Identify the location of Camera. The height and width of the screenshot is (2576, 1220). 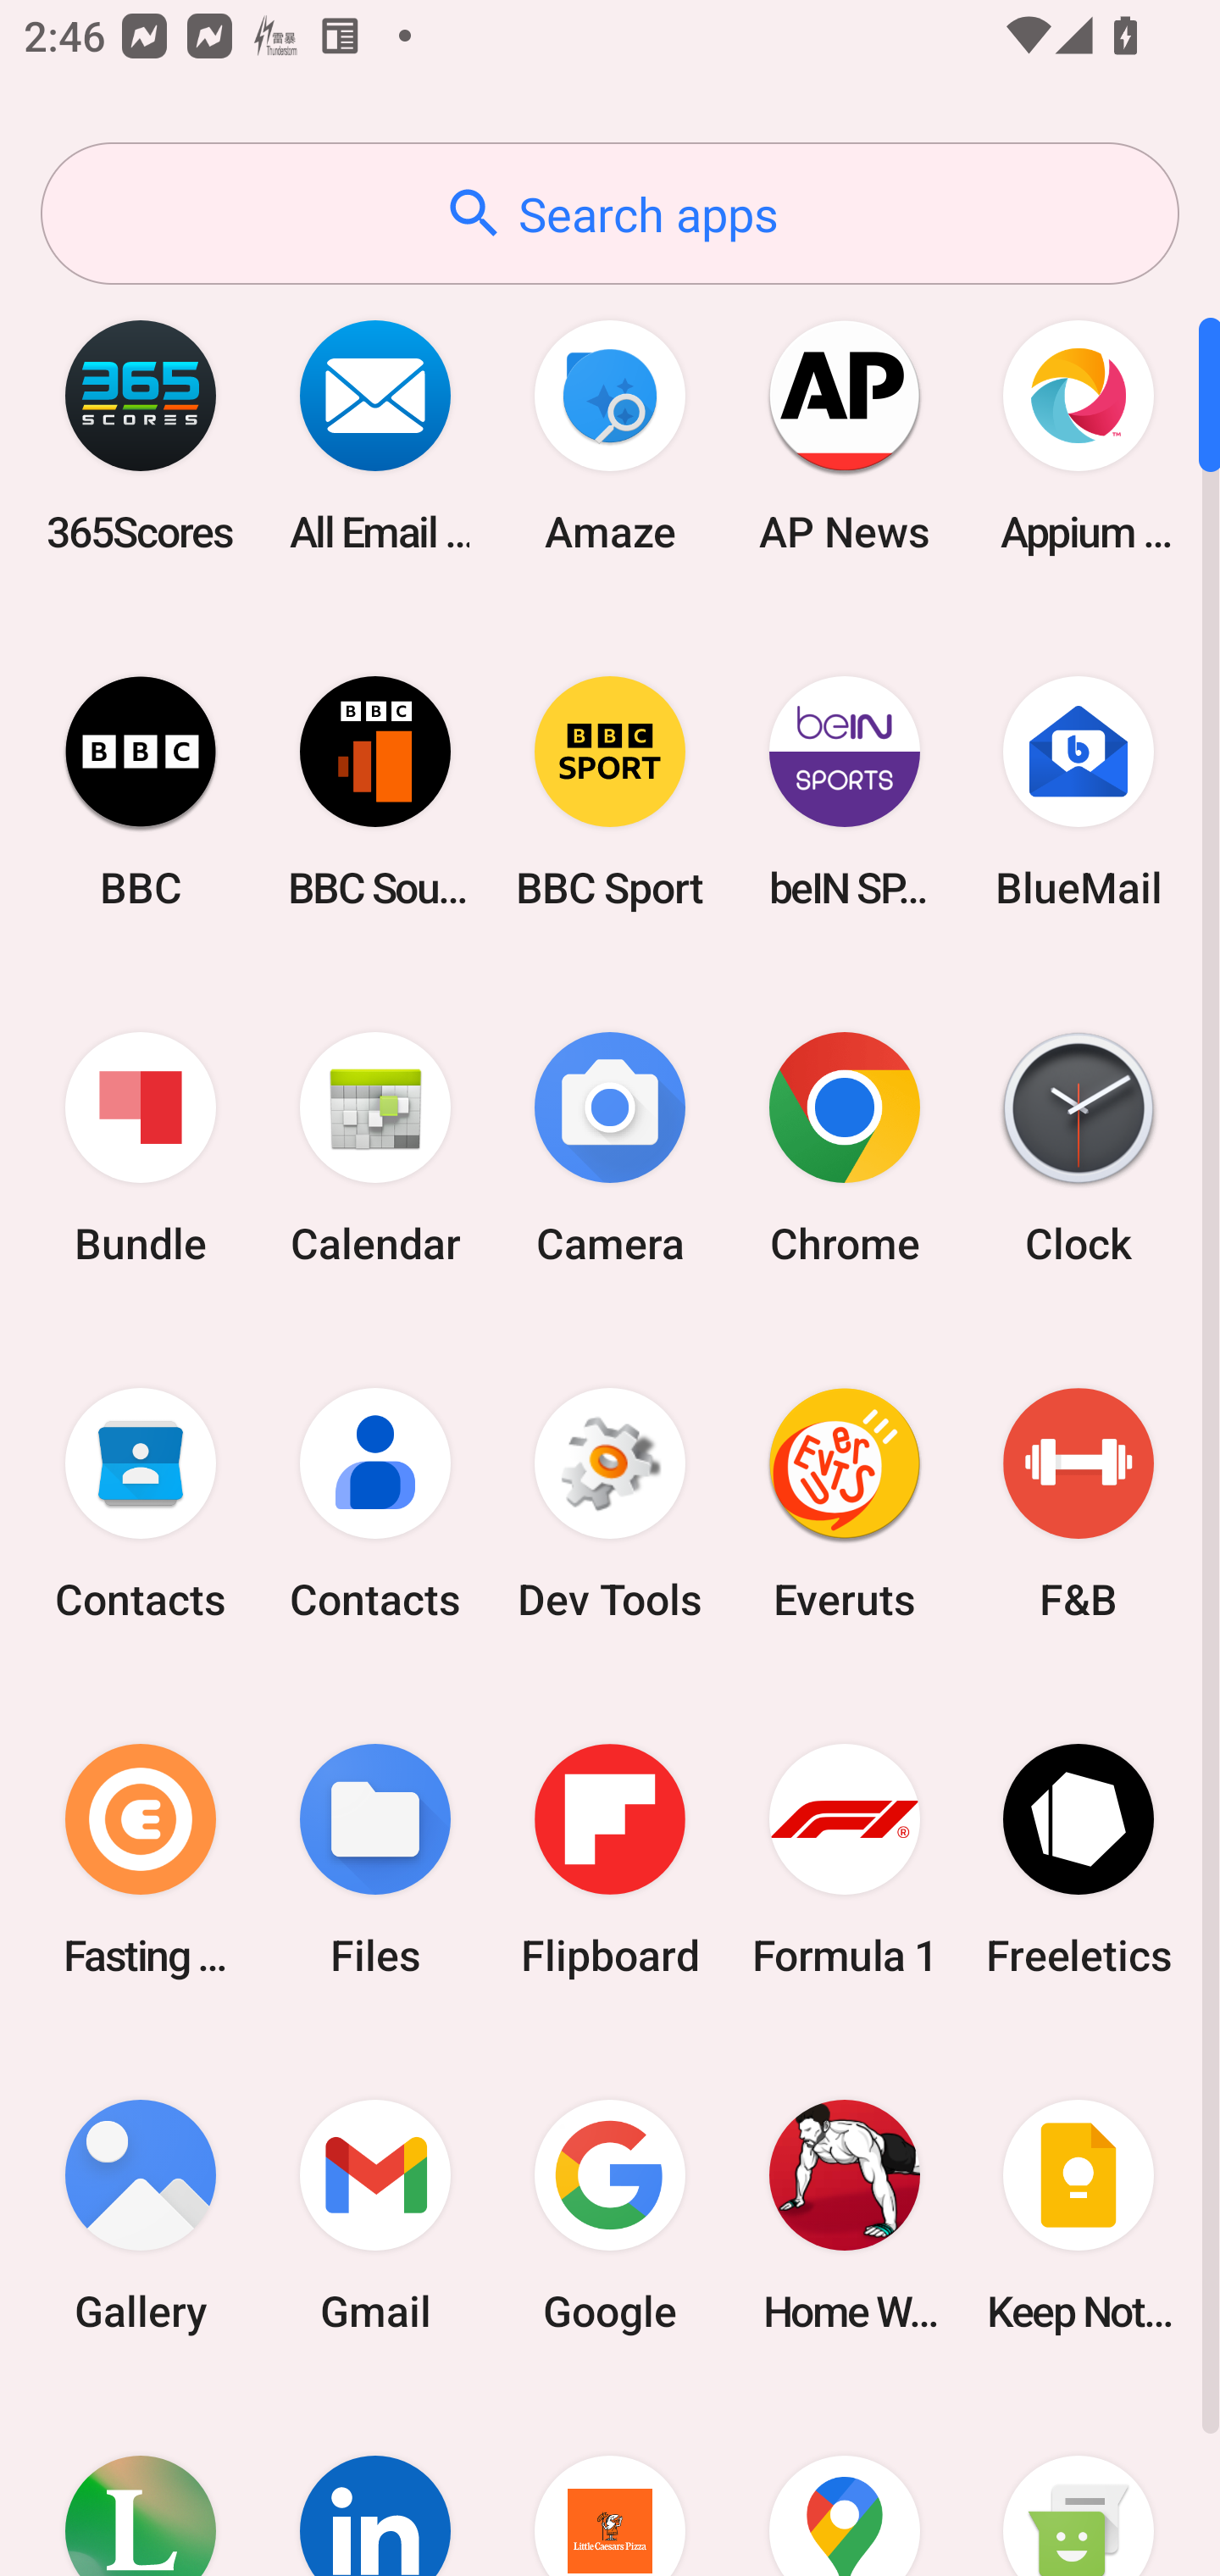
(610, 1149).